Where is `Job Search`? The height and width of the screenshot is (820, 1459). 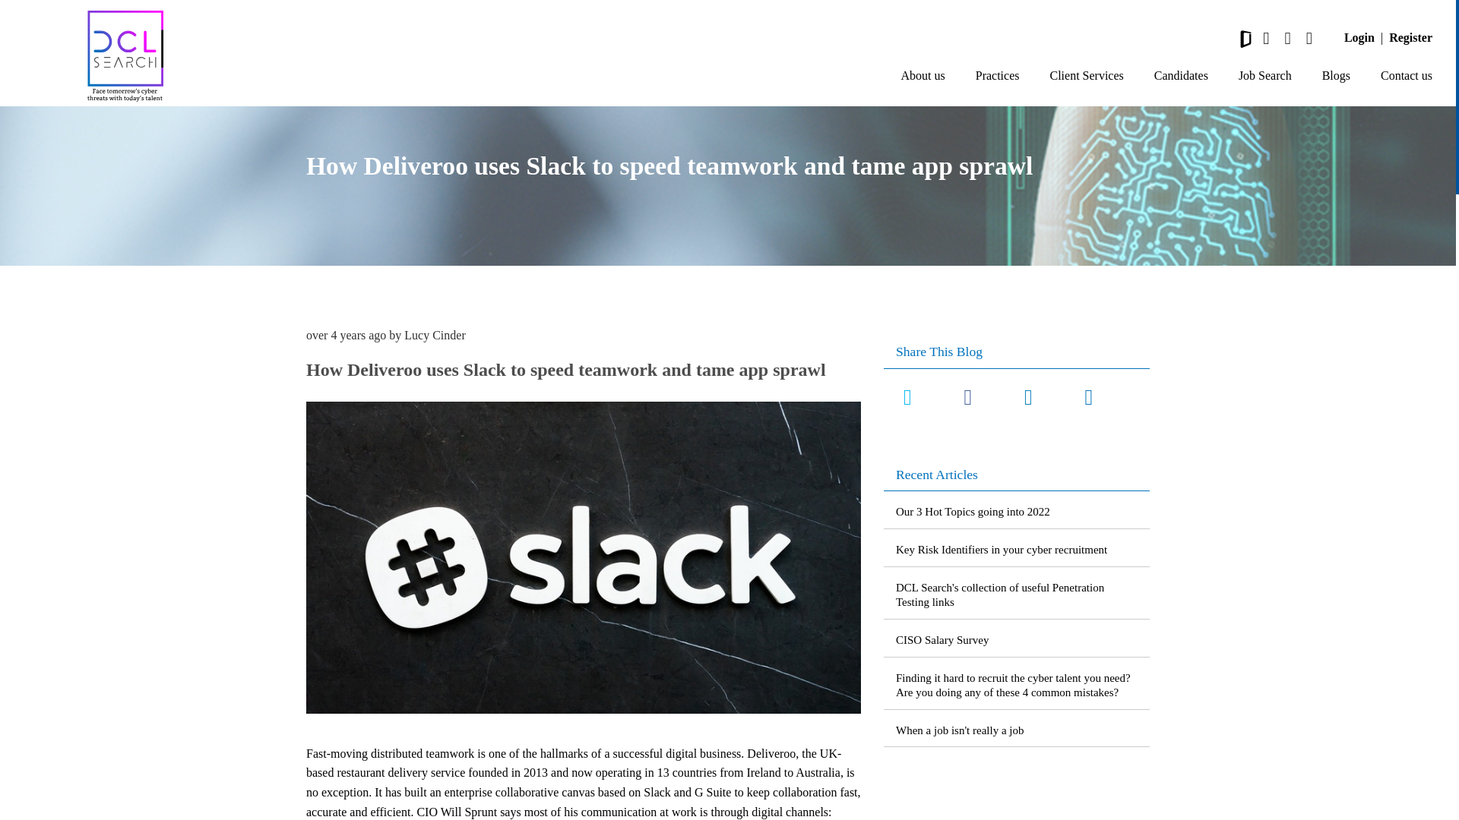
Job Search is located at coordinates (1264, 76).